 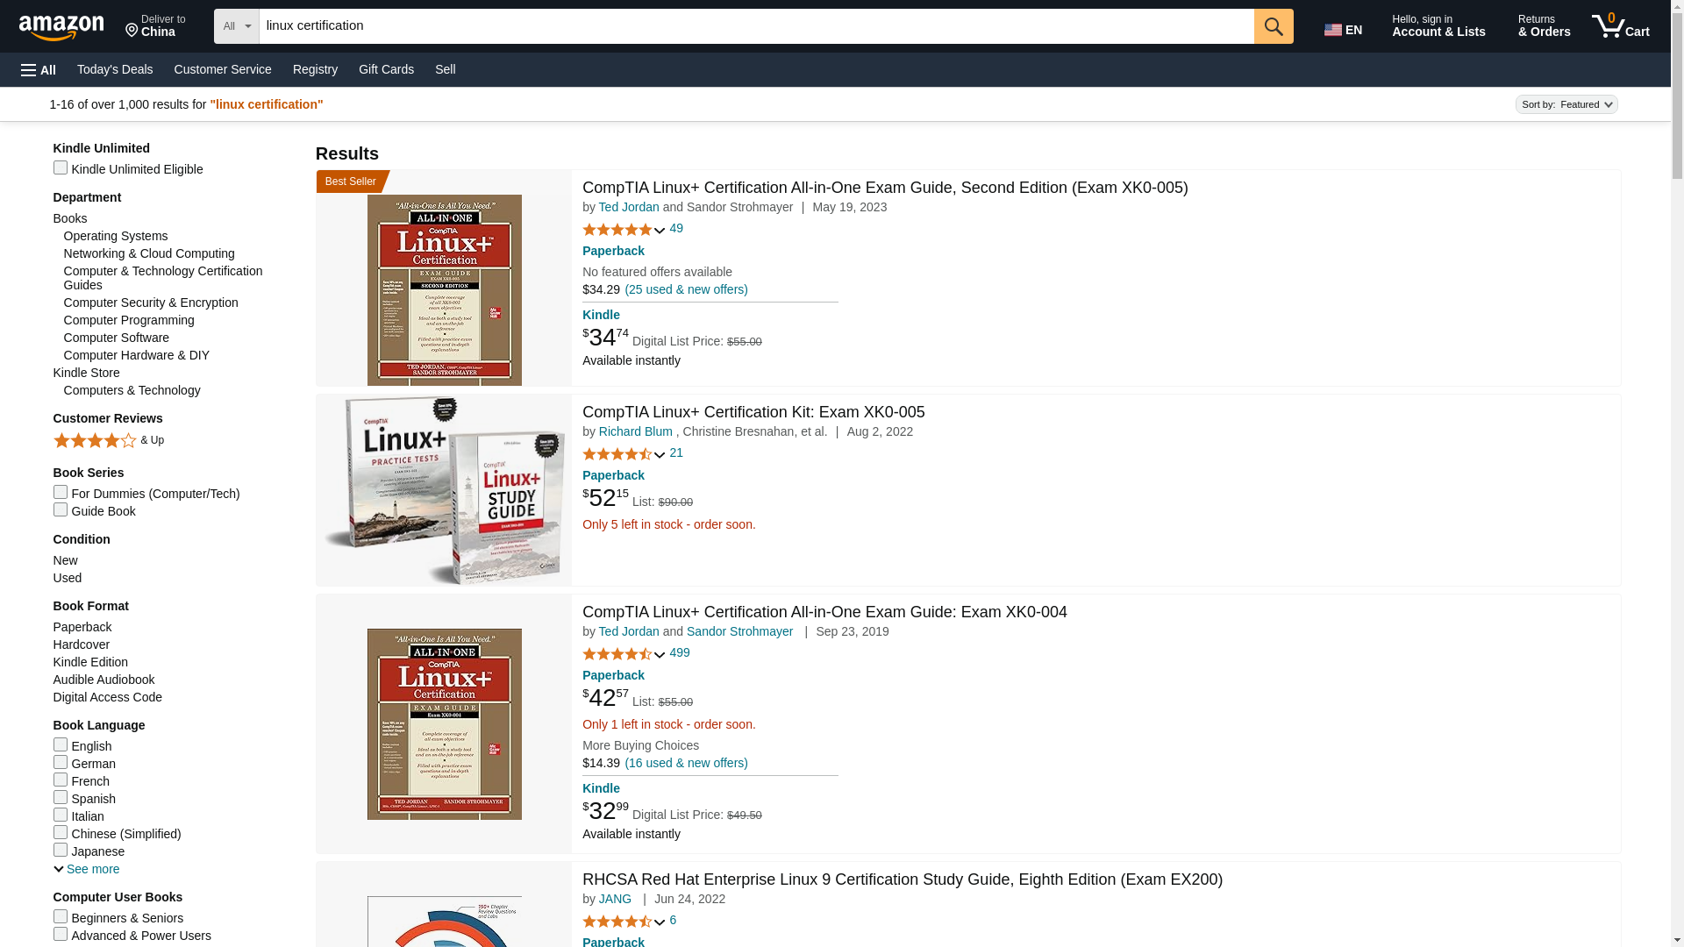 What do you see at coordinates (223, 68) in the screenshot?
I see `Customer Service` at bounding box center [223, 68].